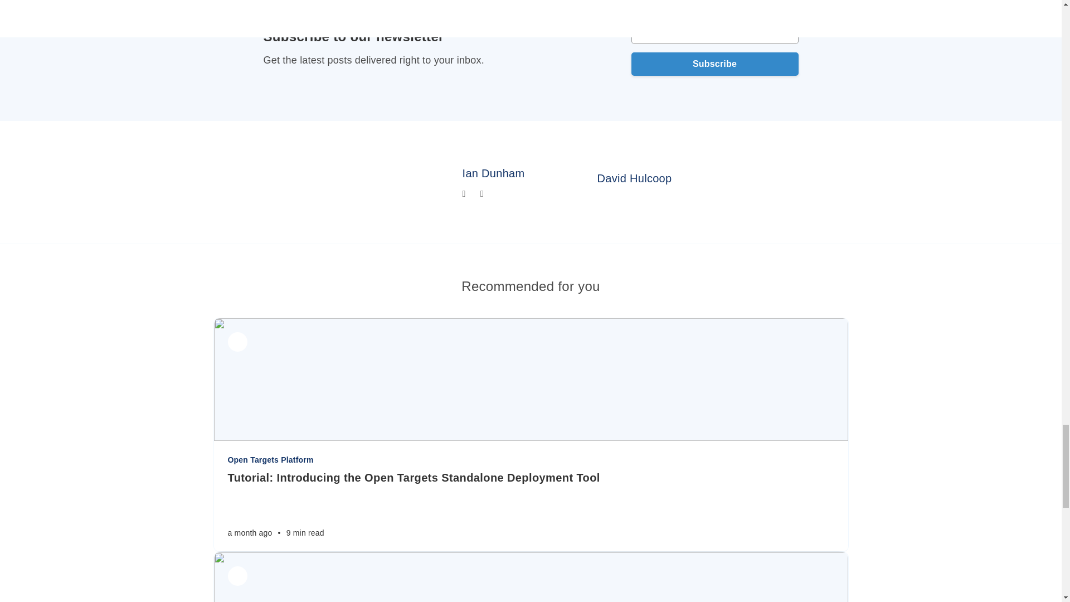 The width and height of the screenshot is (1070, 602). I want to click on Subscribe, so click(714, 64).